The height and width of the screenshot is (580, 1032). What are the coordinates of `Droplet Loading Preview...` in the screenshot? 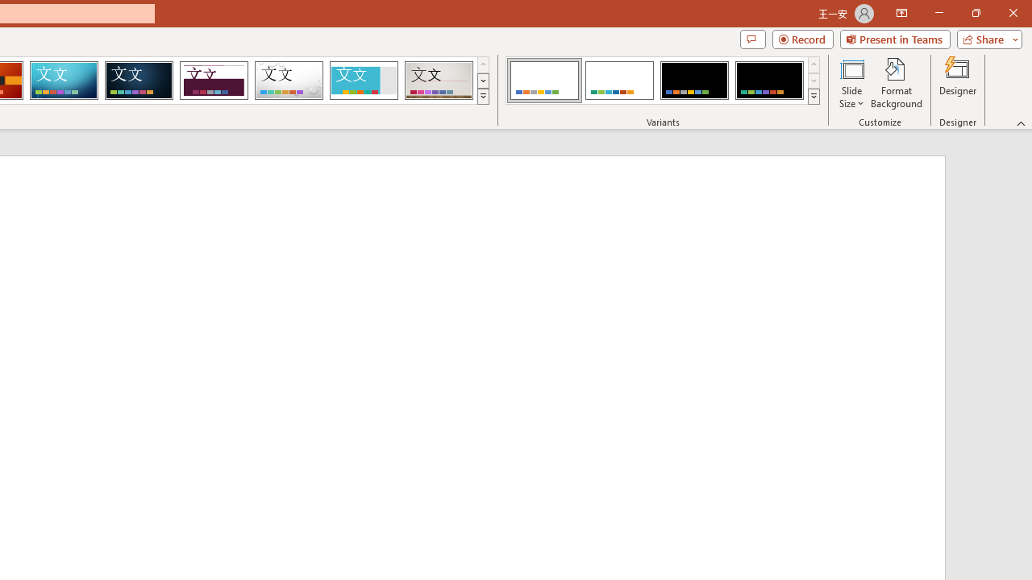 It's located at (289, 81).